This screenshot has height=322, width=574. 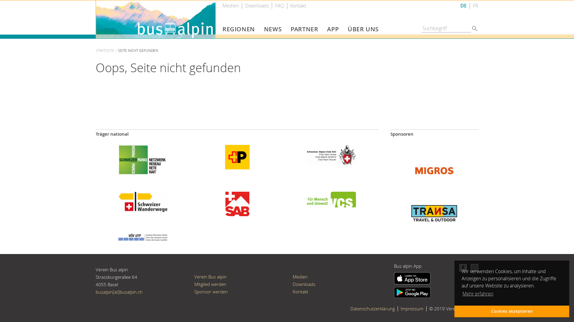 I want to click on FR, so click(x=476, y=6).